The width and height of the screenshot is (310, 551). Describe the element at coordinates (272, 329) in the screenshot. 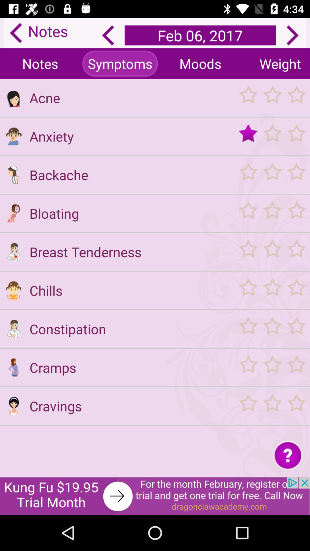

I see `go to star rating` at that location.